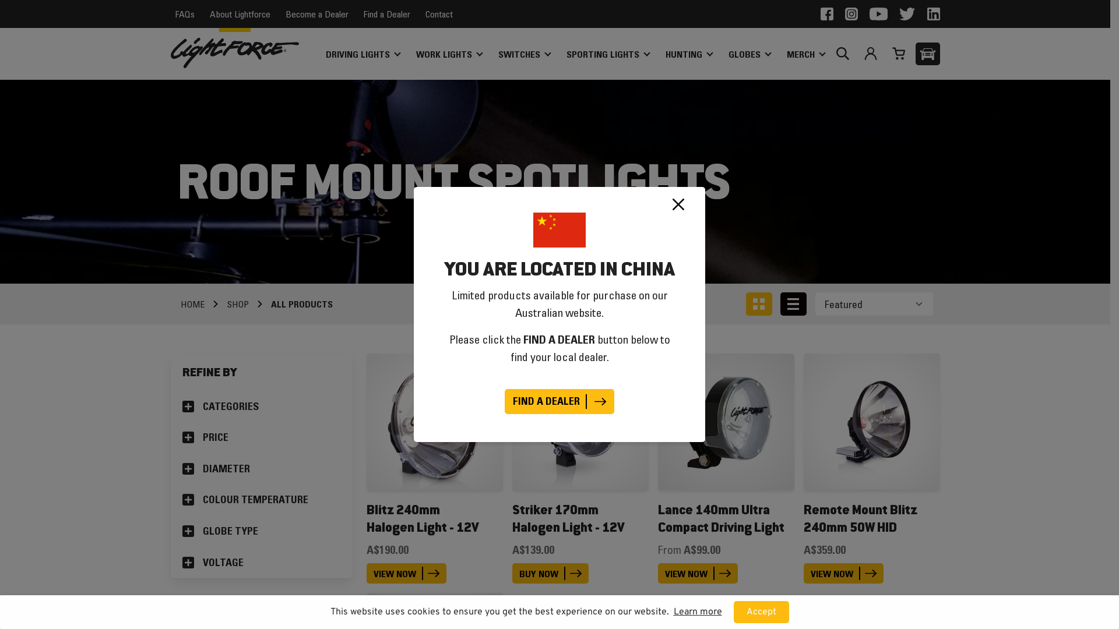 The image size is (1119, 629). I want to click on BUY NOW, so click(550, 573).